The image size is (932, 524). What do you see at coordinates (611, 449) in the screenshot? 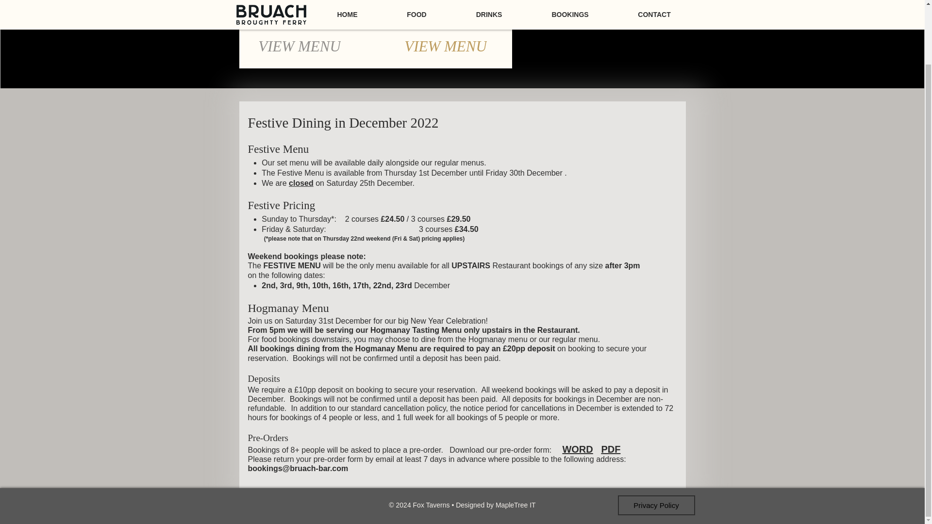
I see `PDF` at bounding box center [611, 449].